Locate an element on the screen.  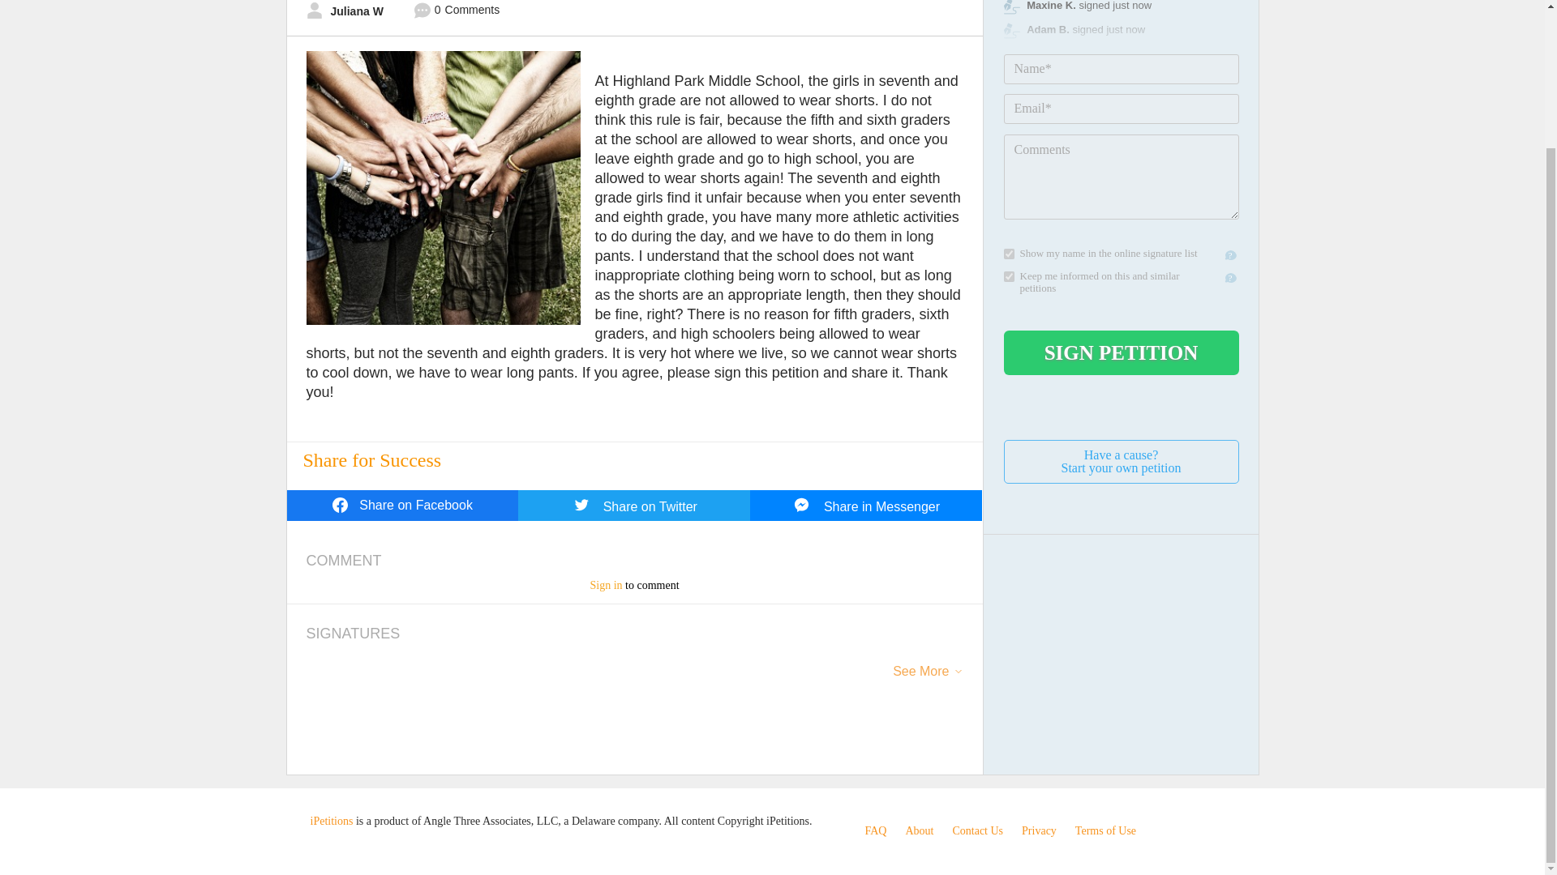
Frequently Asked Question is located at coordinates (457, 12).